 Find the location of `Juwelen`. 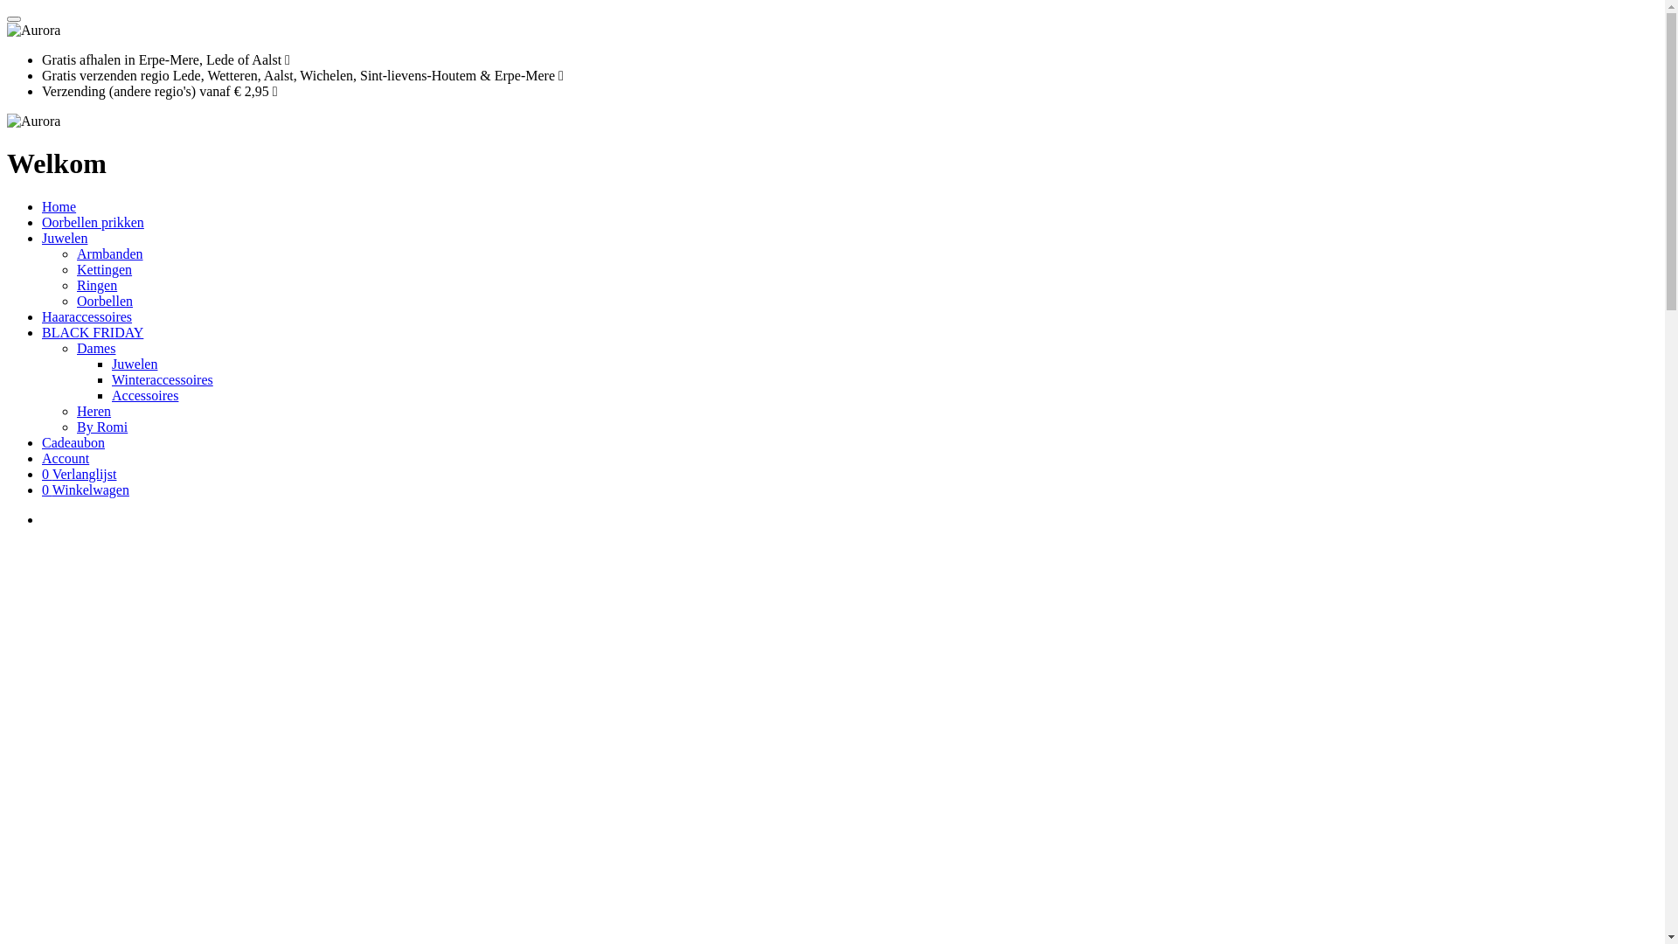

Juwelen is located at coordinates (135, 364).